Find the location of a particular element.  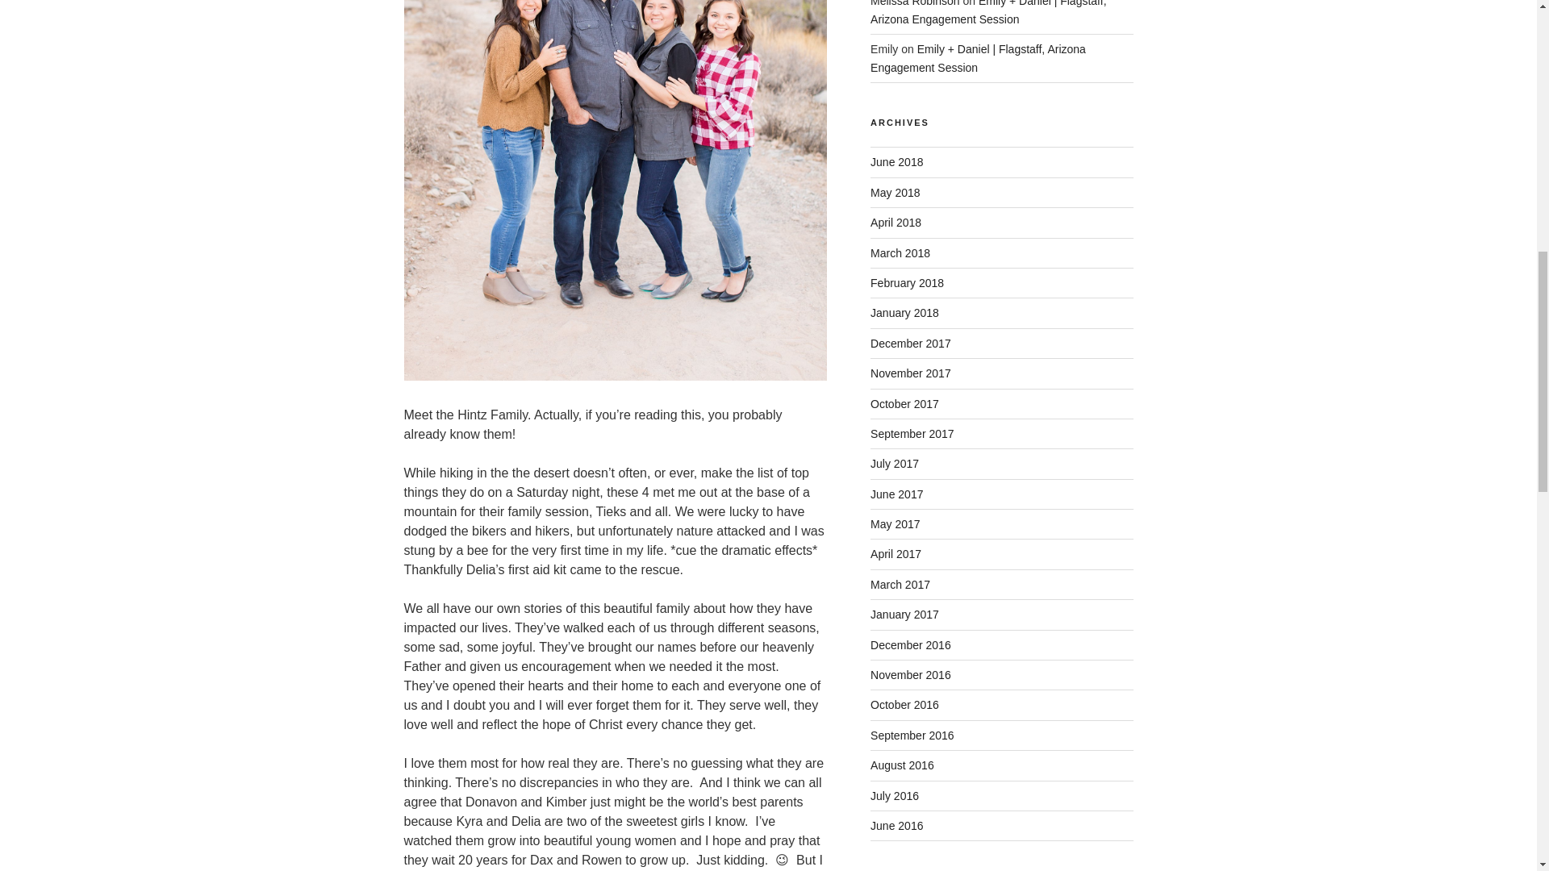

February 2018 is located at coordinates (907, 282).